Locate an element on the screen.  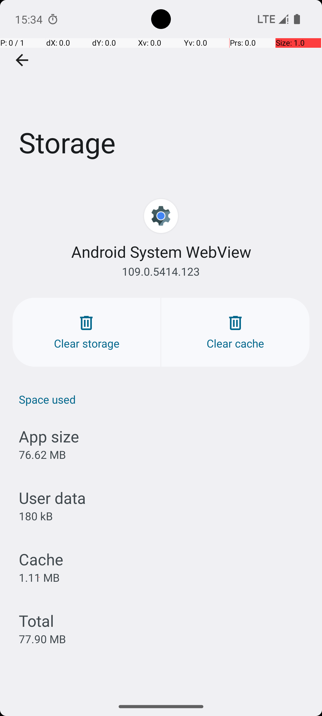
Clear storage is located at coordinates (86, 332).